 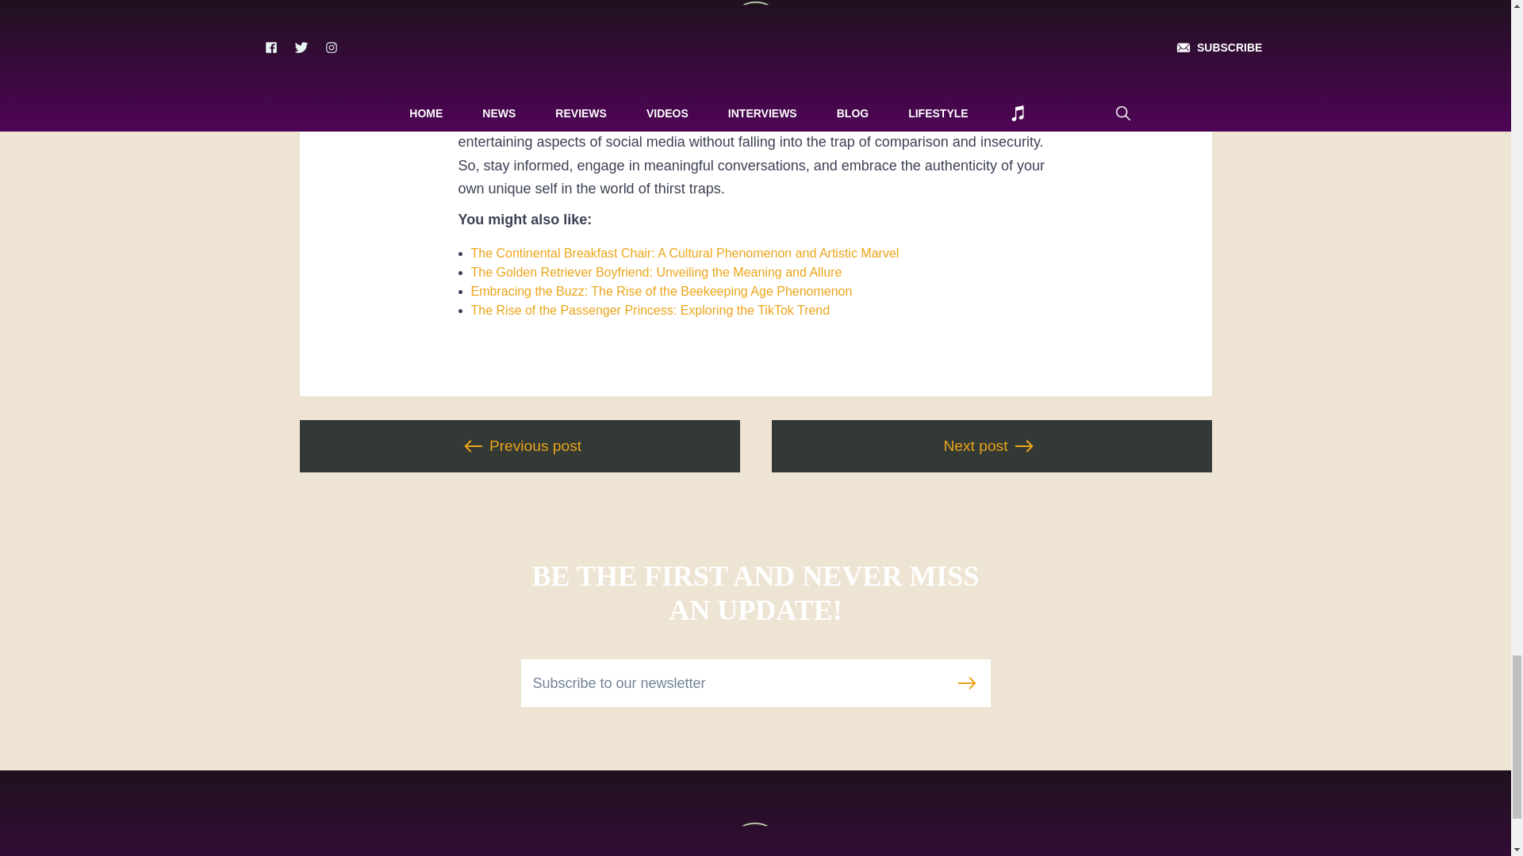 What do you see at coordinates (990, 446) in the screenshot?
I see `Next post` at bounding box center [990, 446].